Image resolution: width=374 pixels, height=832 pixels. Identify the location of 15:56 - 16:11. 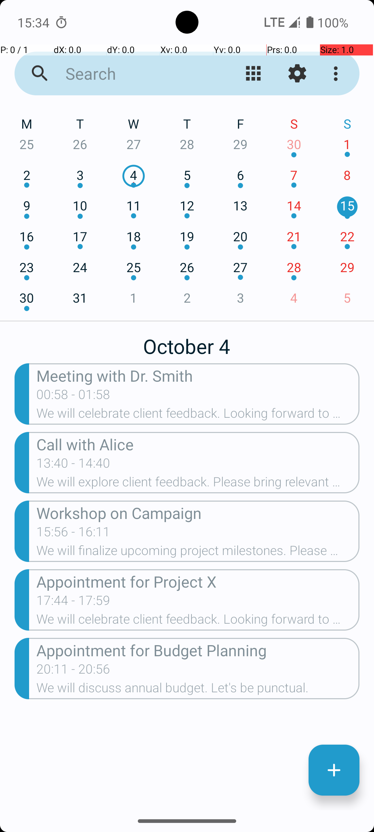
(73, 534).